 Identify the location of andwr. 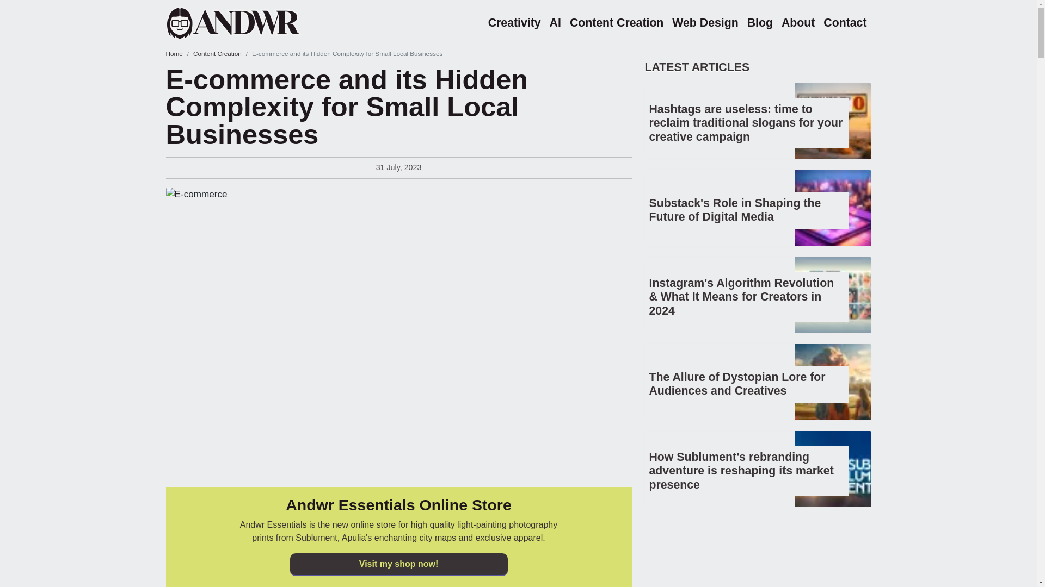
(247, 23).